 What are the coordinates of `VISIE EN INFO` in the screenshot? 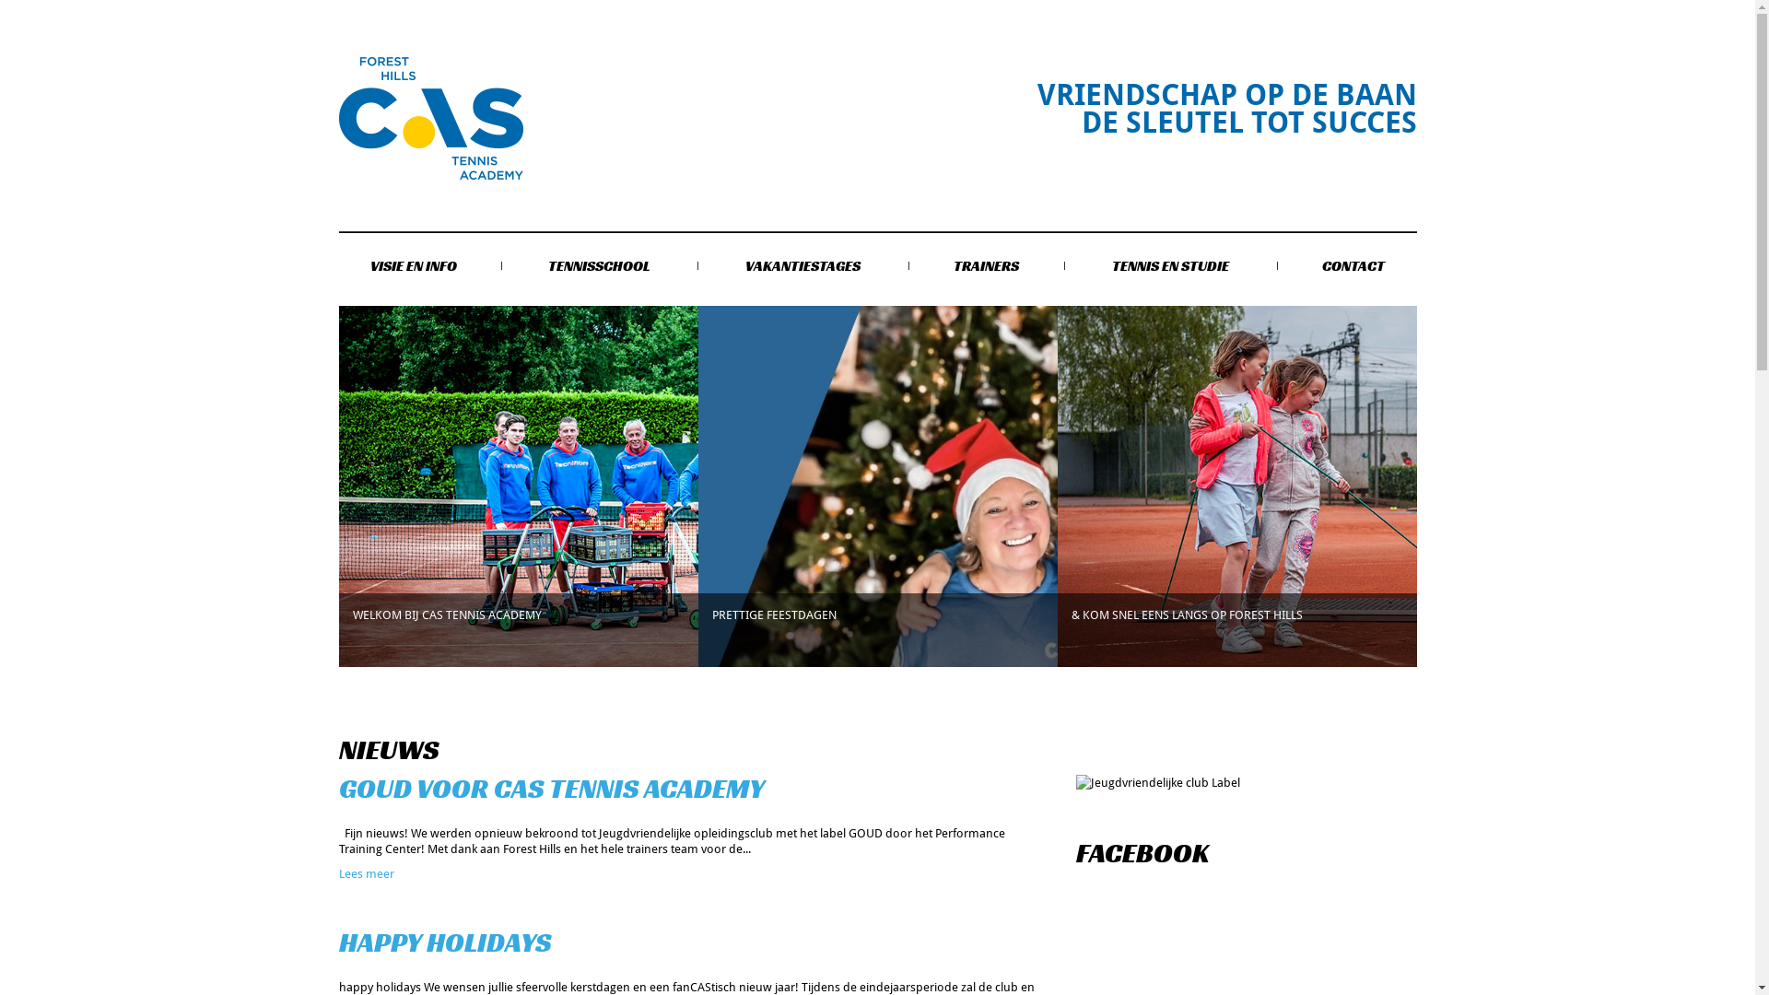 It's located at (414, 267).